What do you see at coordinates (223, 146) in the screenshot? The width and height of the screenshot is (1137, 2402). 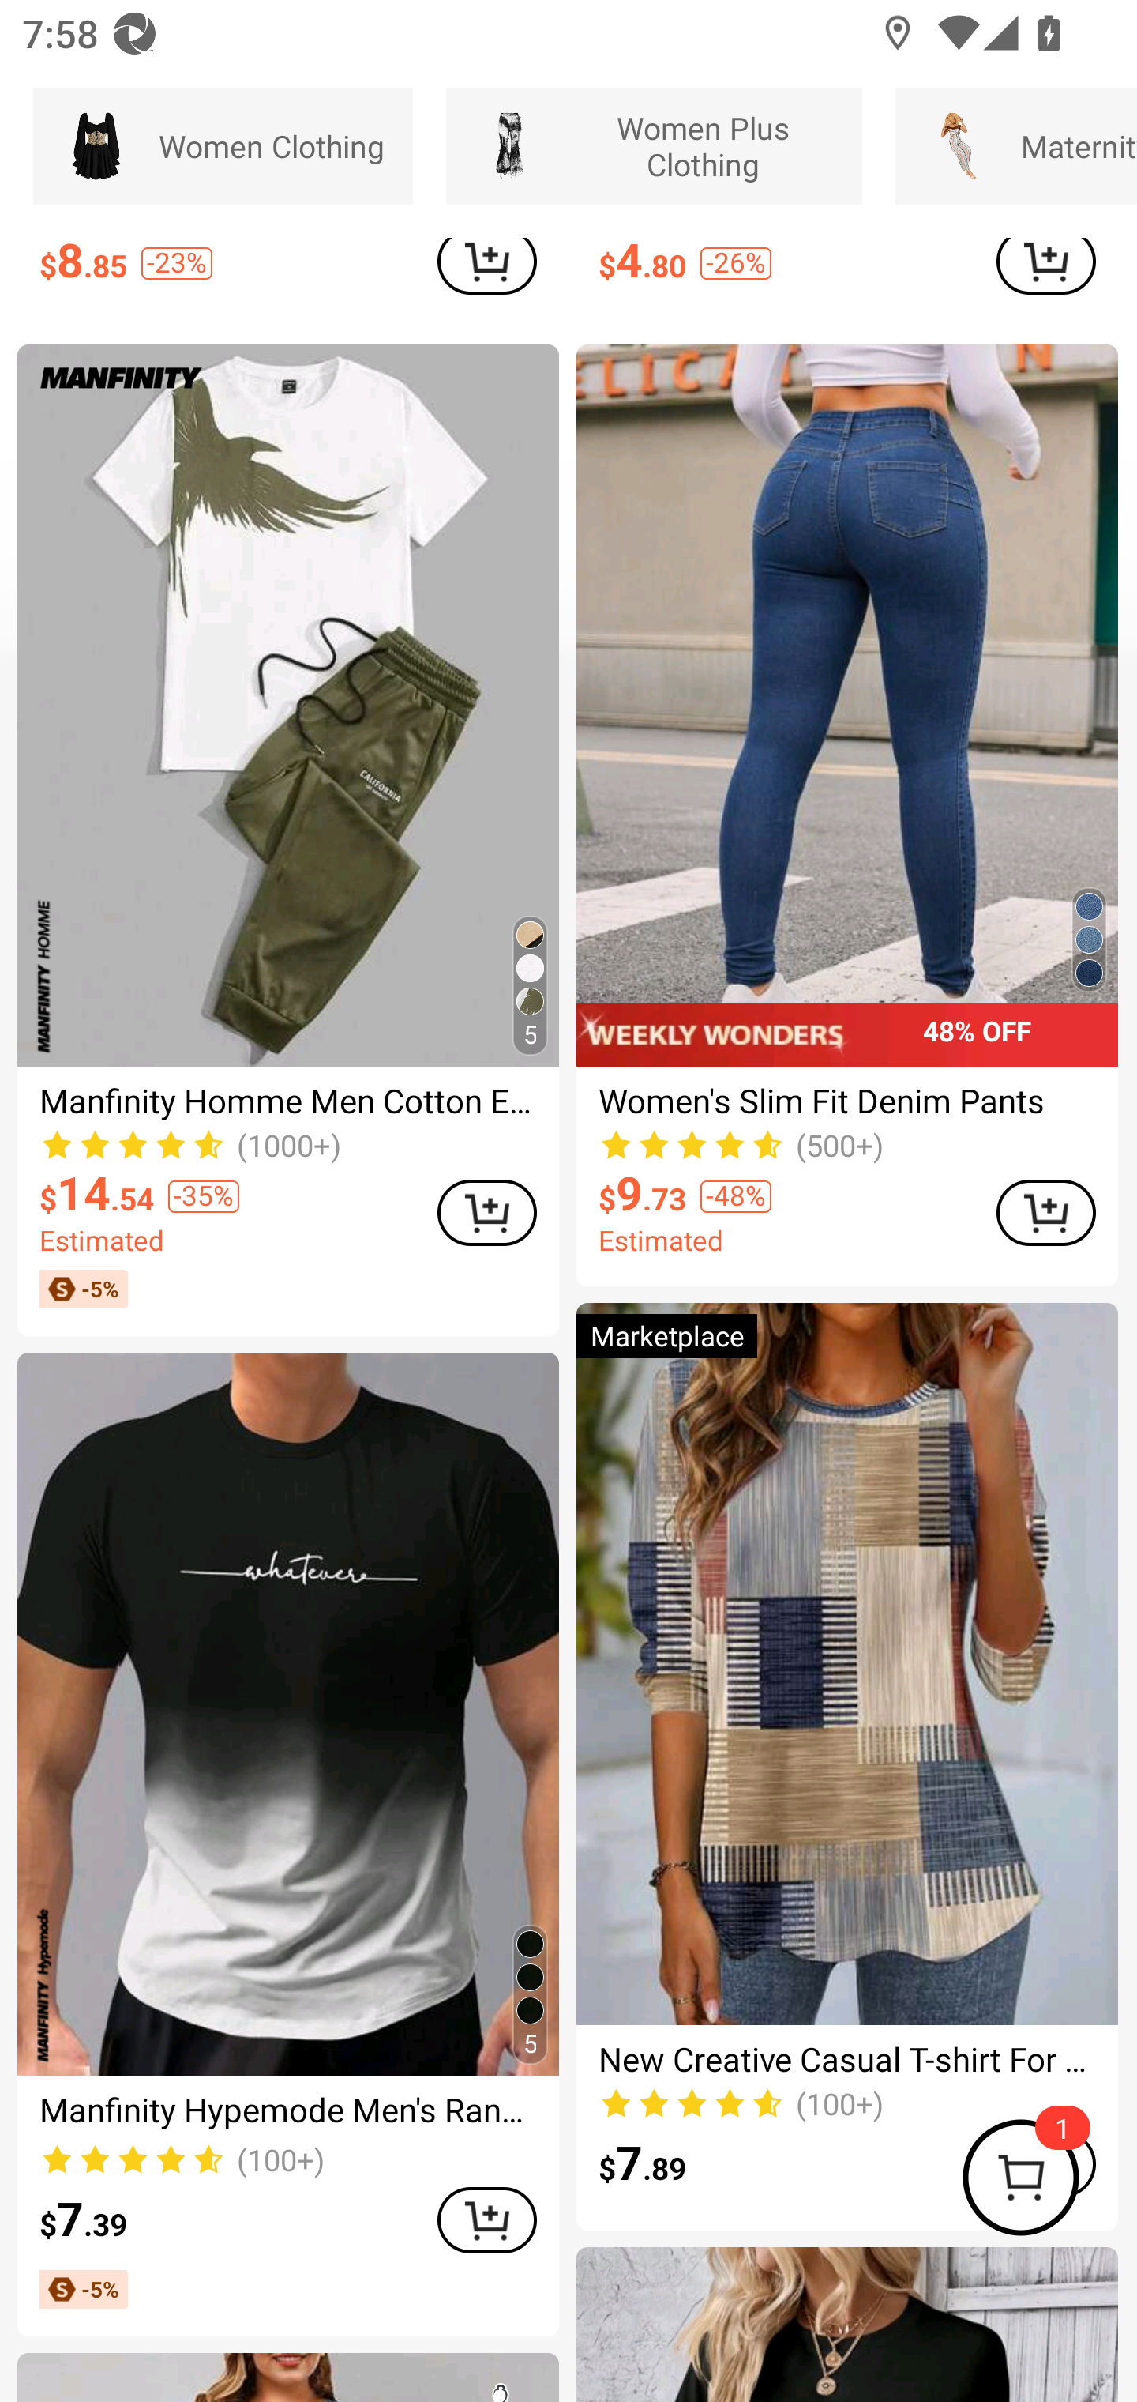 I see `Women Clothing` at bounding box center [223, 146].